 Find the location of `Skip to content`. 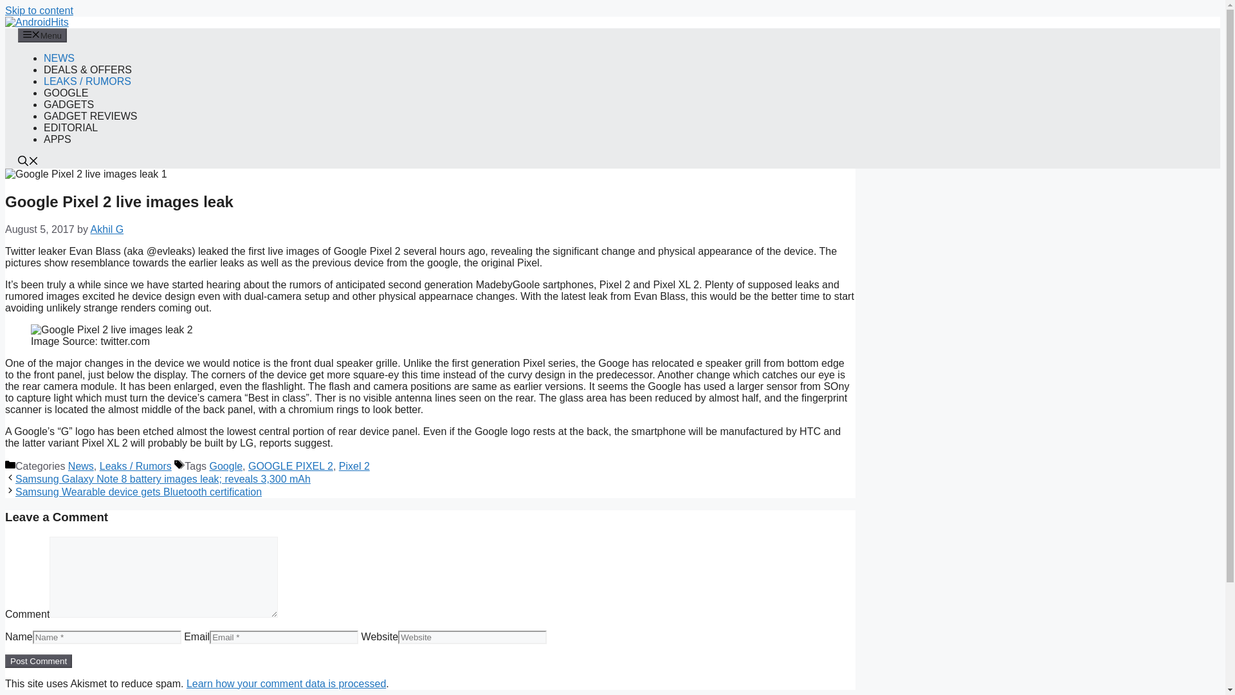

Skip to content is located at coordinates (39, 10).